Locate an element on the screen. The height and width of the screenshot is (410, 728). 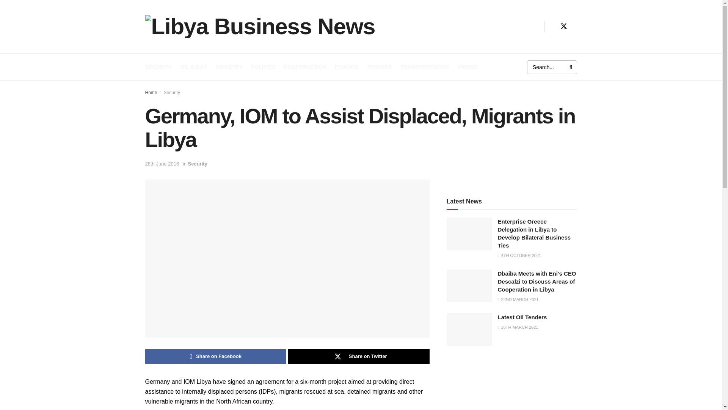
Security is located at coordinates (198, 164).